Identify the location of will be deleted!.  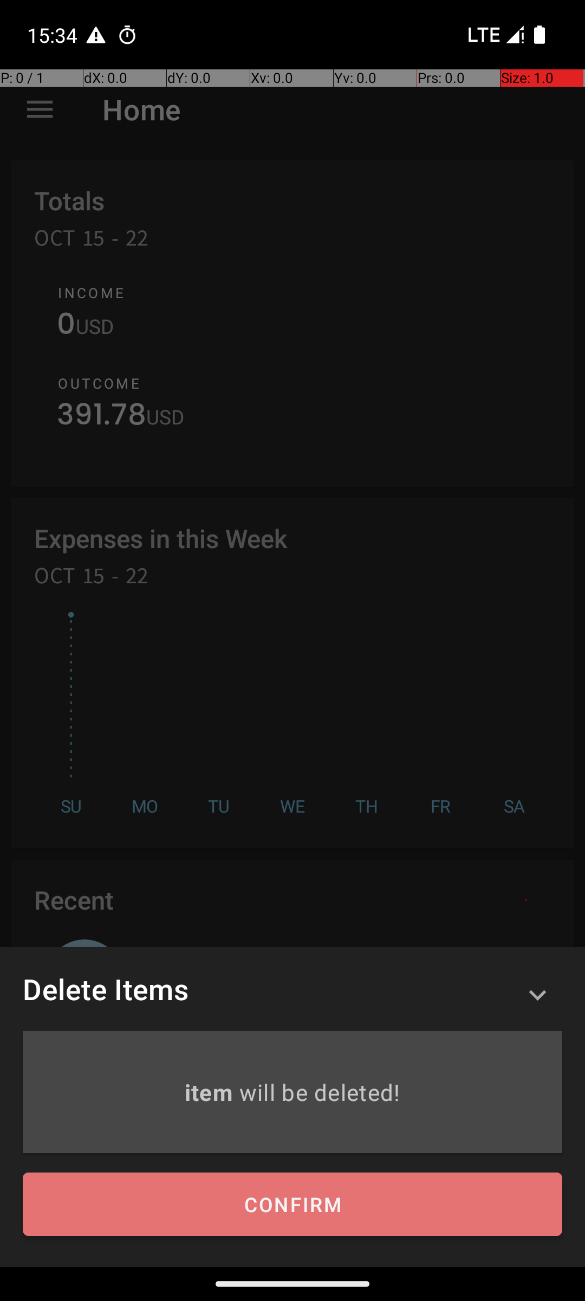
(320, 1092).